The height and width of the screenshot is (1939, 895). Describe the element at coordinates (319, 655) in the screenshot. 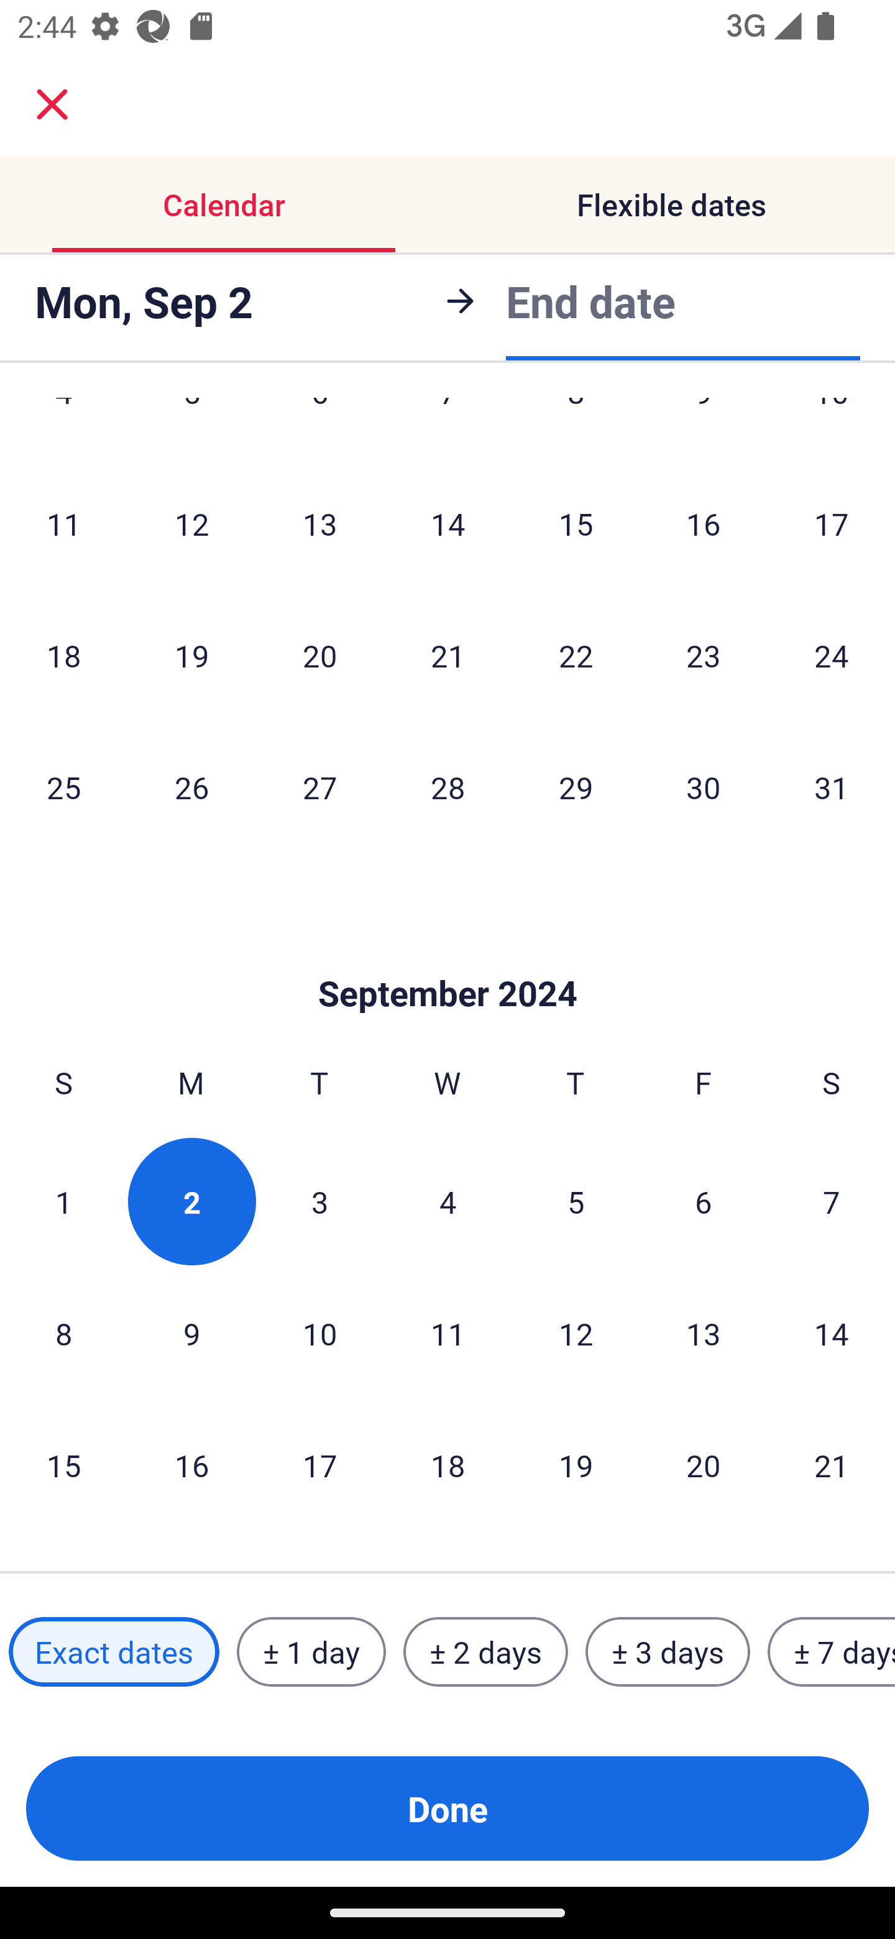

I see `20 Tuesday, August 20, 2024` at that location.